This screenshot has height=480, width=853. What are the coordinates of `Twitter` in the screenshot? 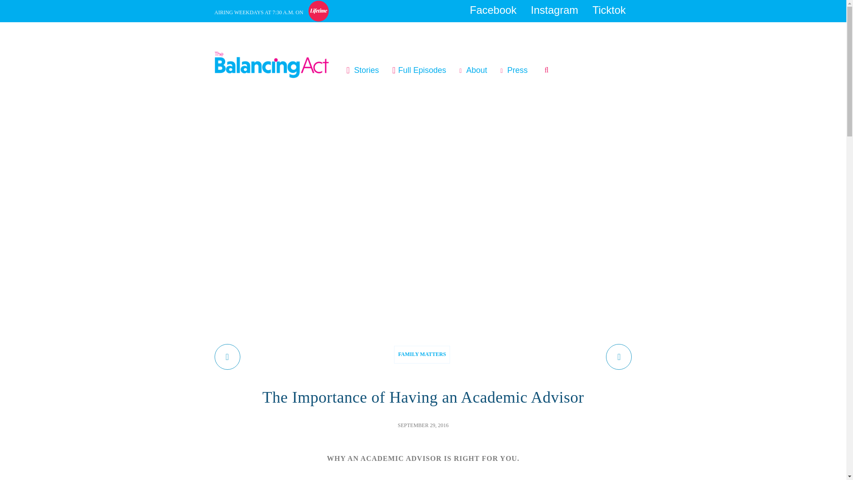 It's located at (546, 28).